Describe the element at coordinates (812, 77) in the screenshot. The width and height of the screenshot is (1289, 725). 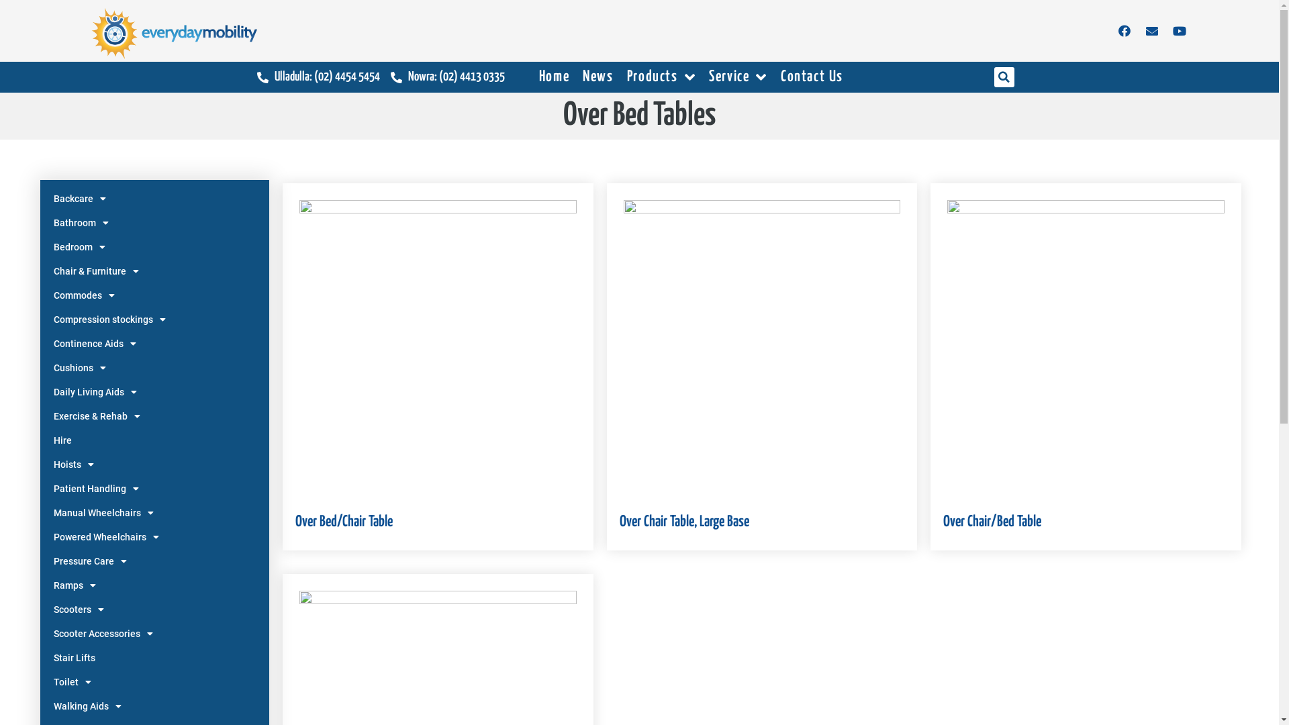
I see `Contact Us` at that location.